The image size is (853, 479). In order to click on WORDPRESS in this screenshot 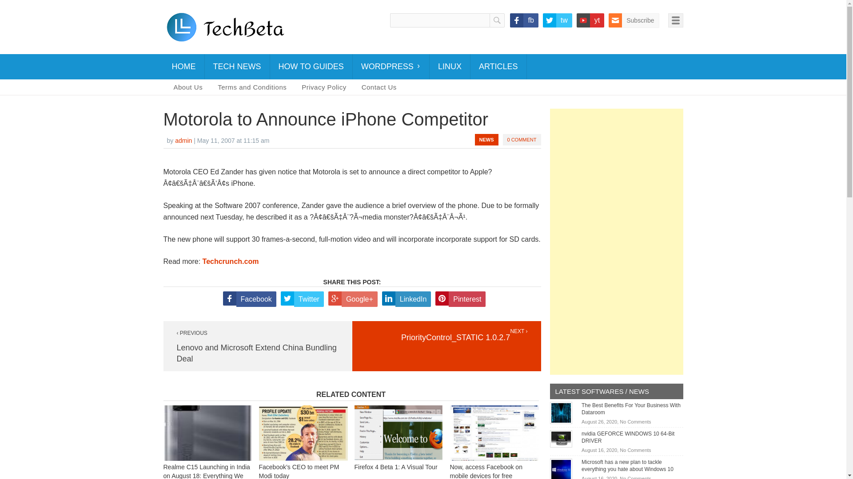, I will do `click(391, 67)`.